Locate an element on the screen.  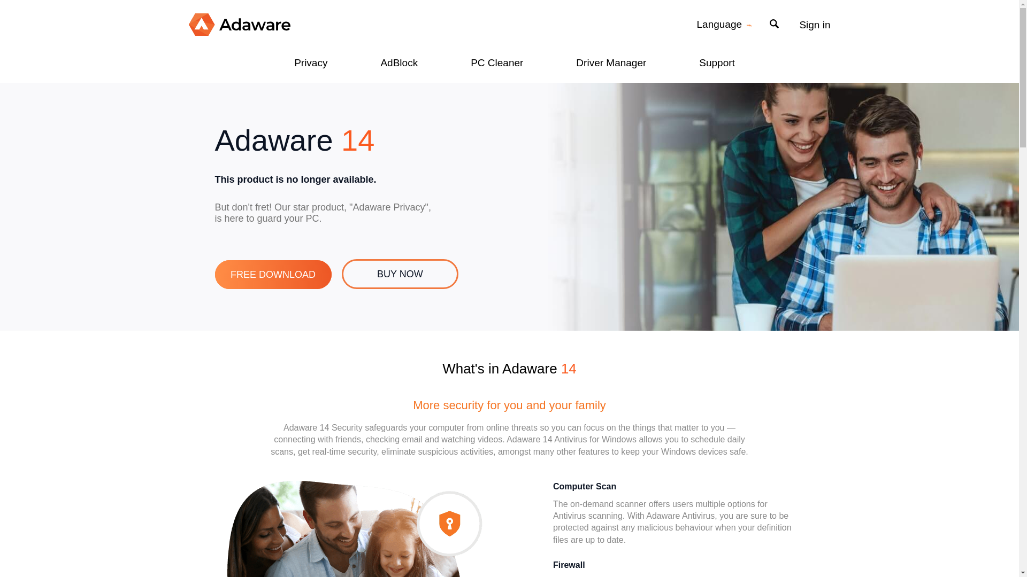
Privacy is located at coordinates (306, 61).